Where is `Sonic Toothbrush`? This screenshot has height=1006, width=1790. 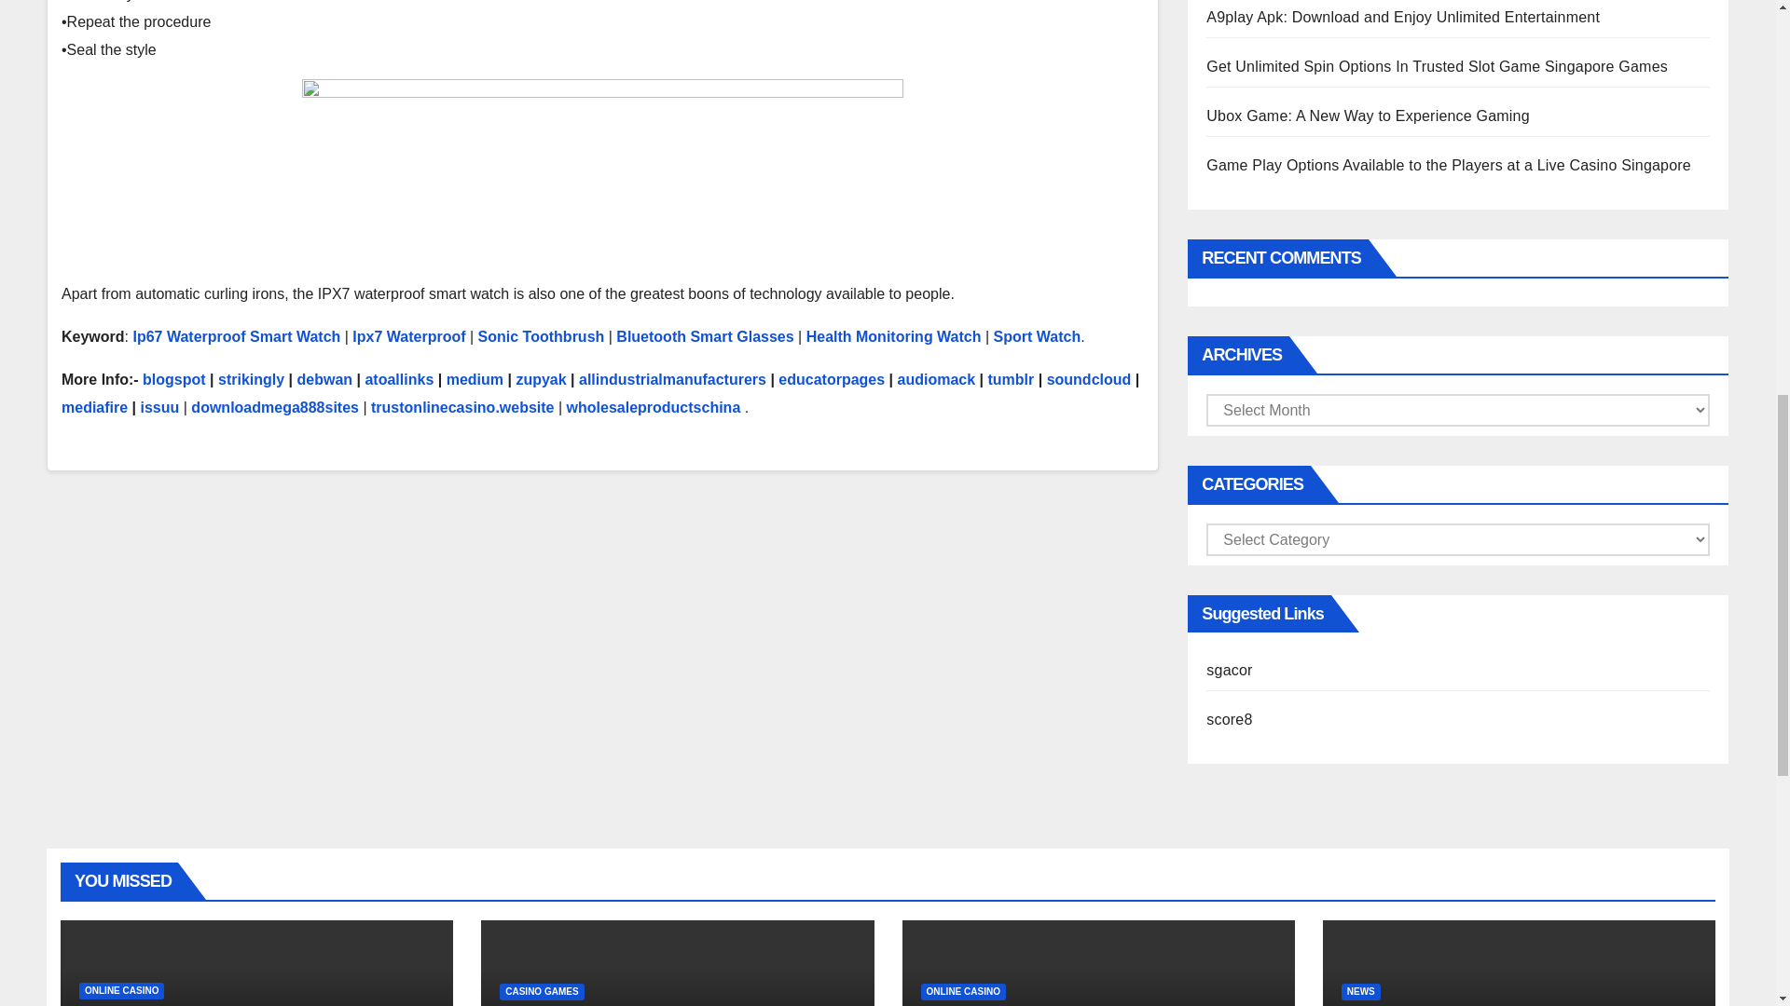 Sonic Toothbrush is located at coordinates (541, 337).